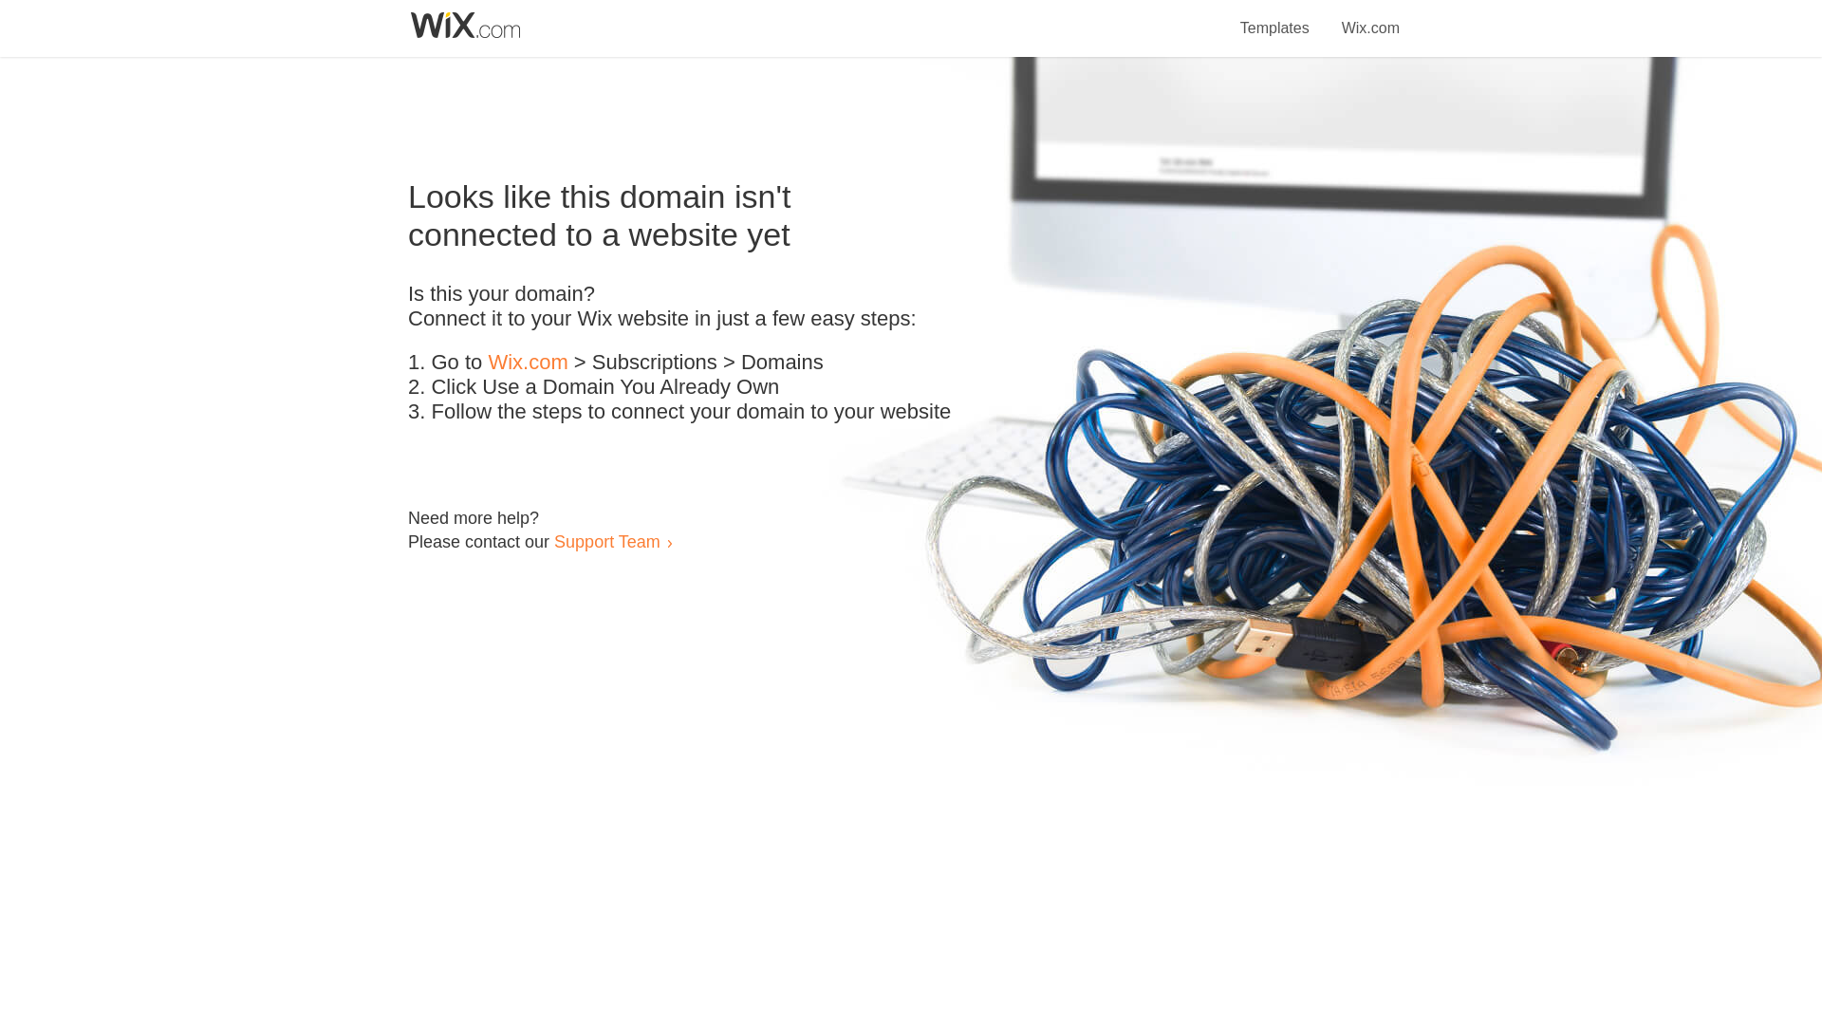 This screenshot has height=1025, width=1822. What do you see at coordinates (606, 541) in the screenshot?
I see `Support Team` at bounding box center [606, 541].